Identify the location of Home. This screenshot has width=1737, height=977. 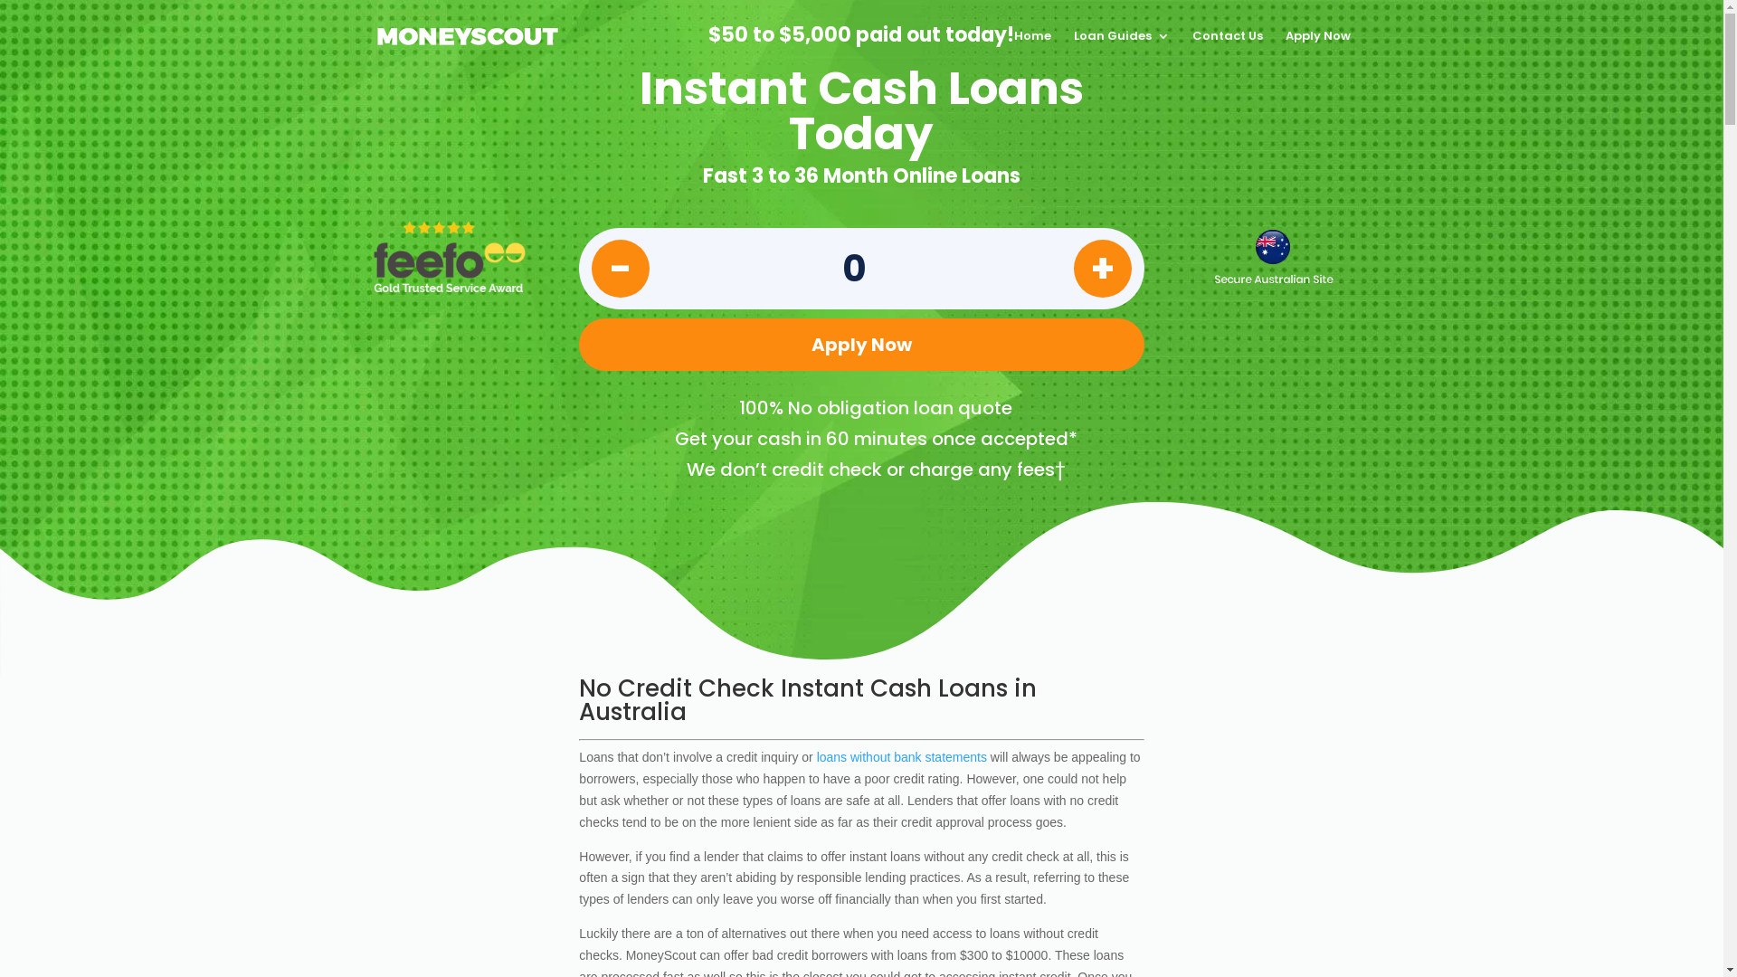
(1031, 51).